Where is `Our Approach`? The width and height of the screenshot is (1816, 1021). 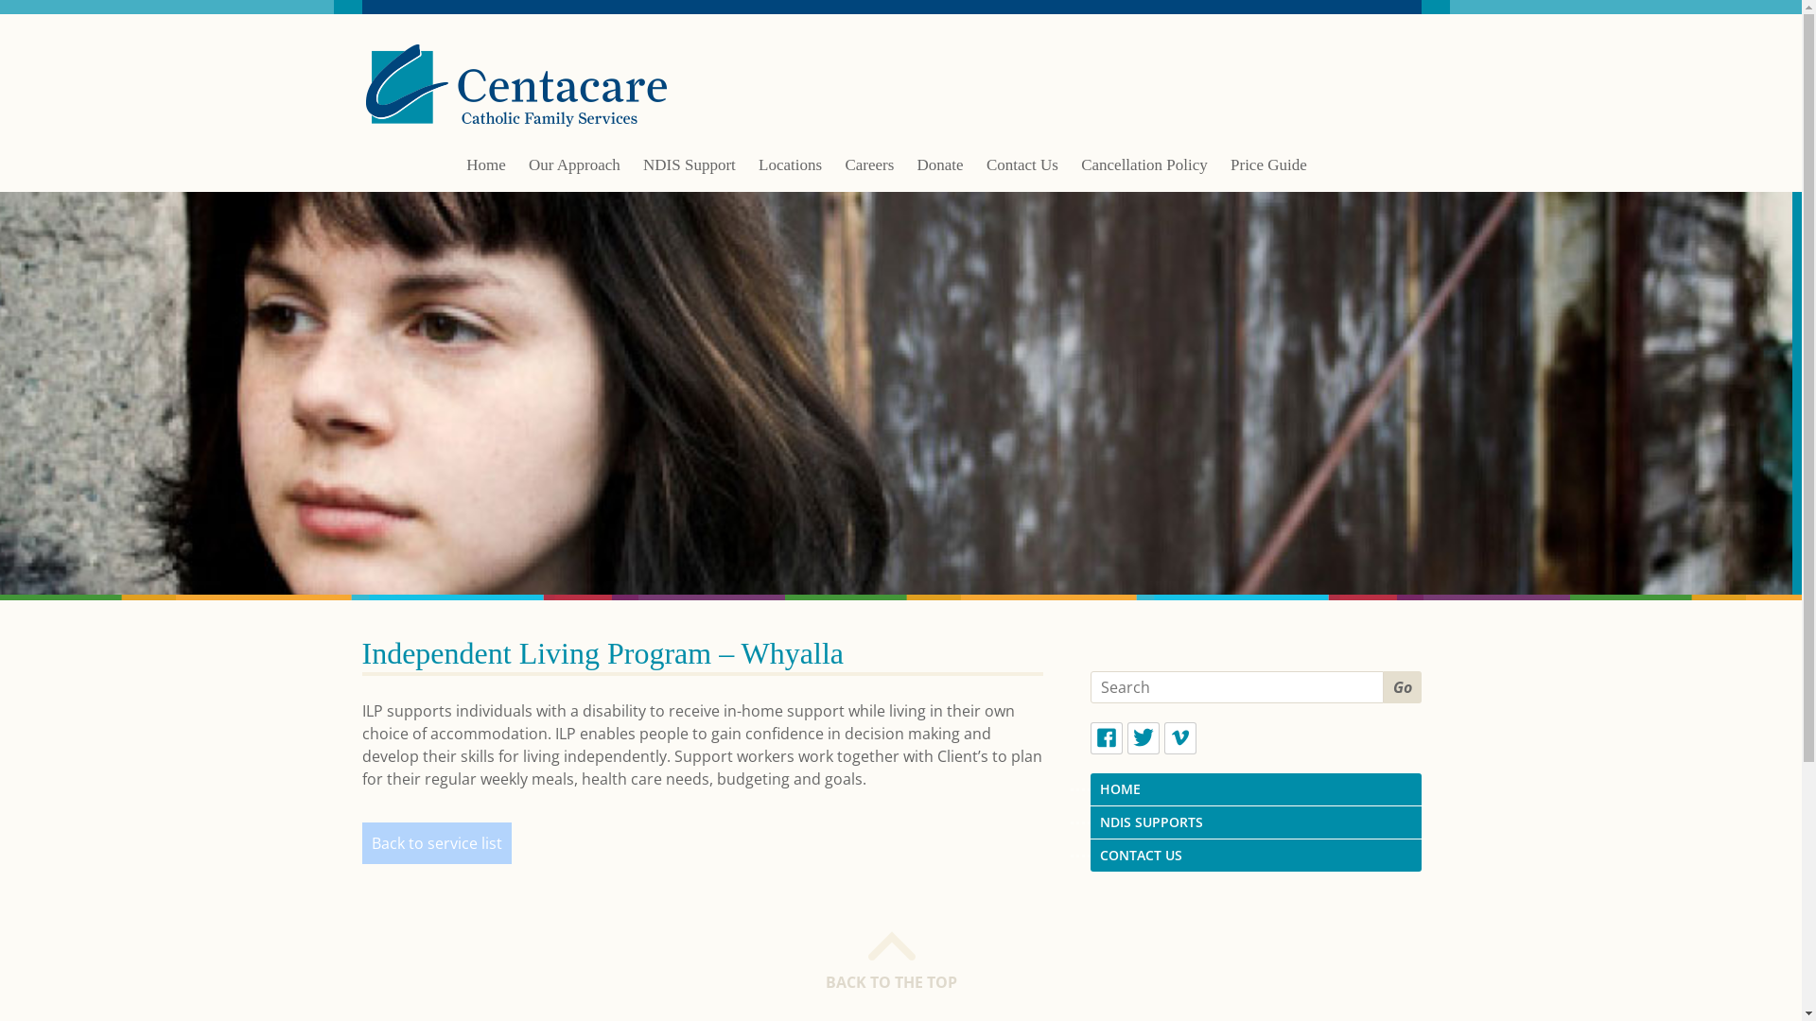 Our Approach is located at coordinates (575, 174).